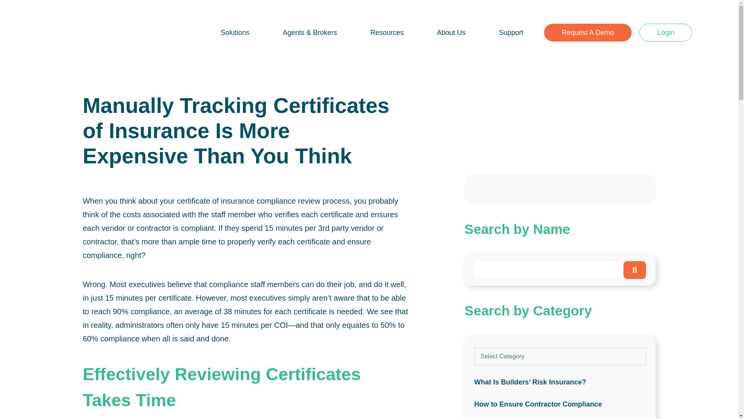 The height and width of the screenshot is (419, 744). What do you see at coordinates (451, 32) in the screenshot?
I see `About Us` at bounding box center [451, 32].